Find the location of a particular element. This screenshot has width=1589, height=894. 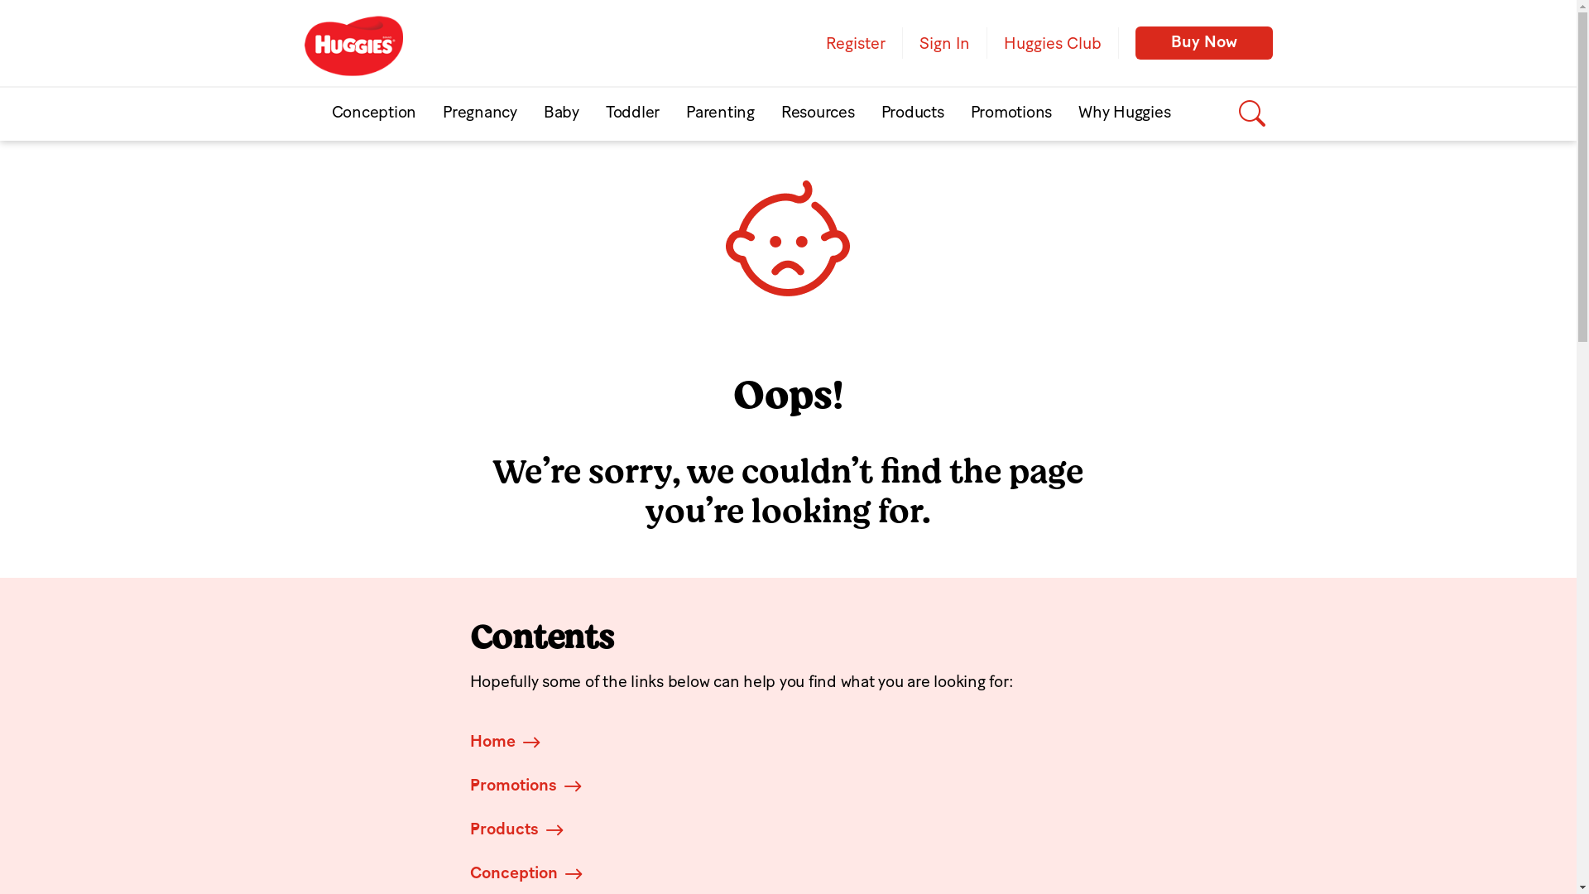

Products is located at coordinates (912, 114).